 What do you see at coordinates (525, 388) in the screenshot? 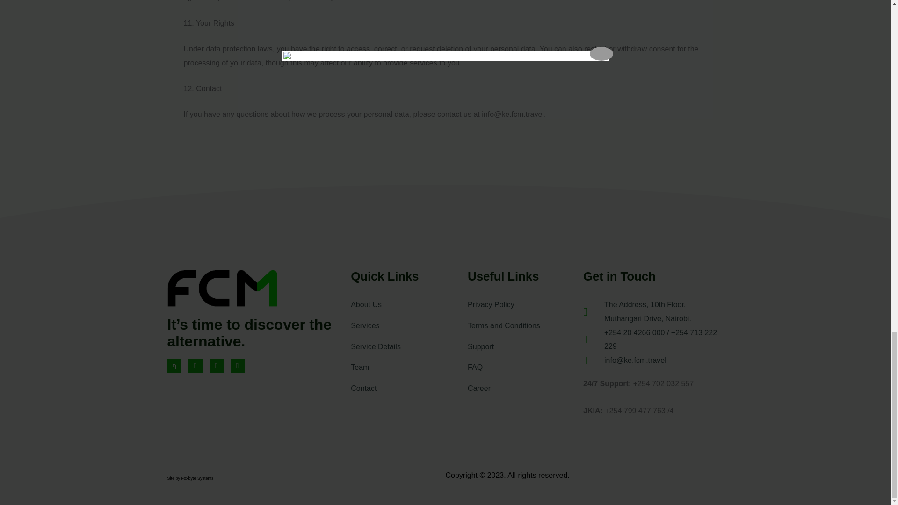
I see `Career` at bounding box center [525, 388].